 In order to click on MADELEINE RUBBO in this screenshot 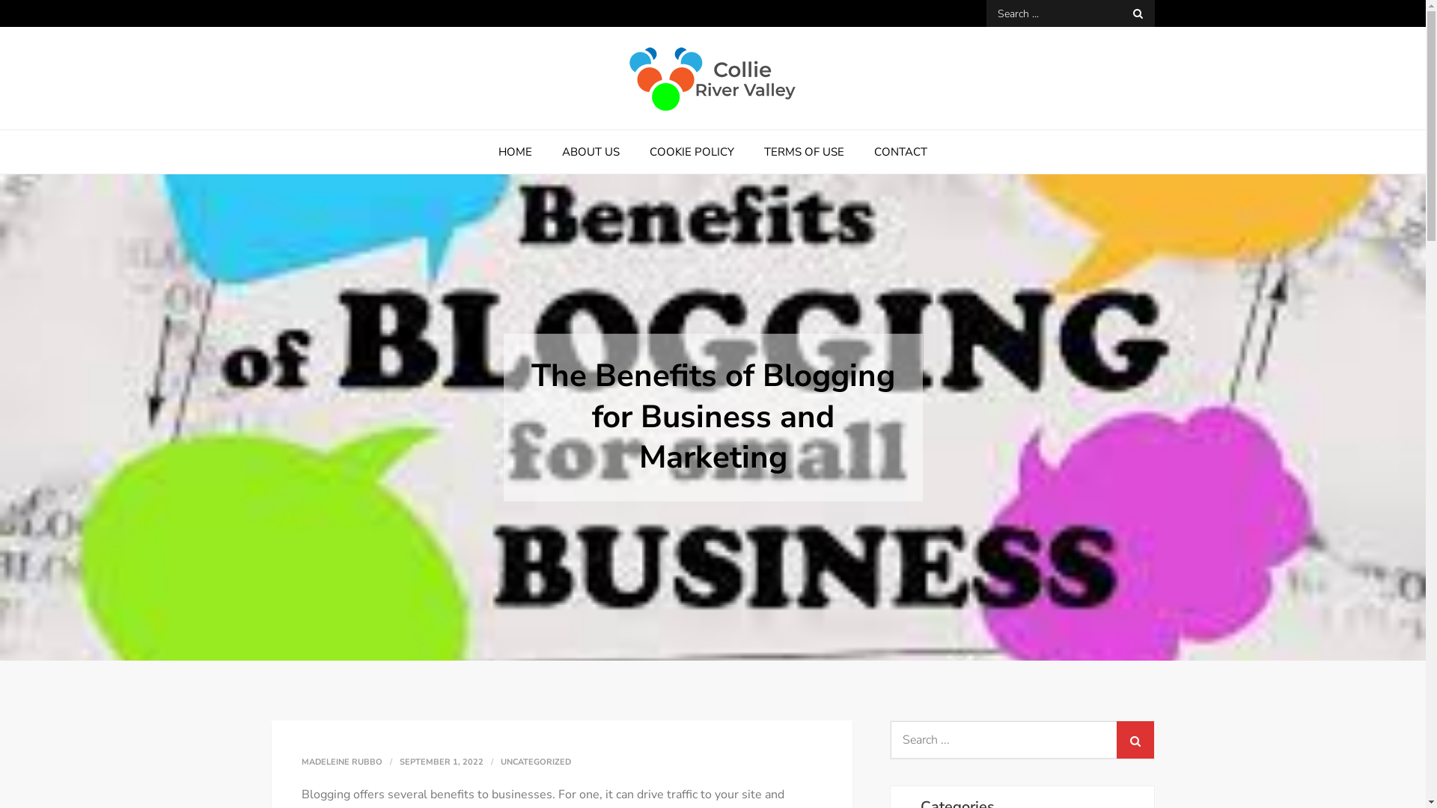, I will do `click(341, 762)`.